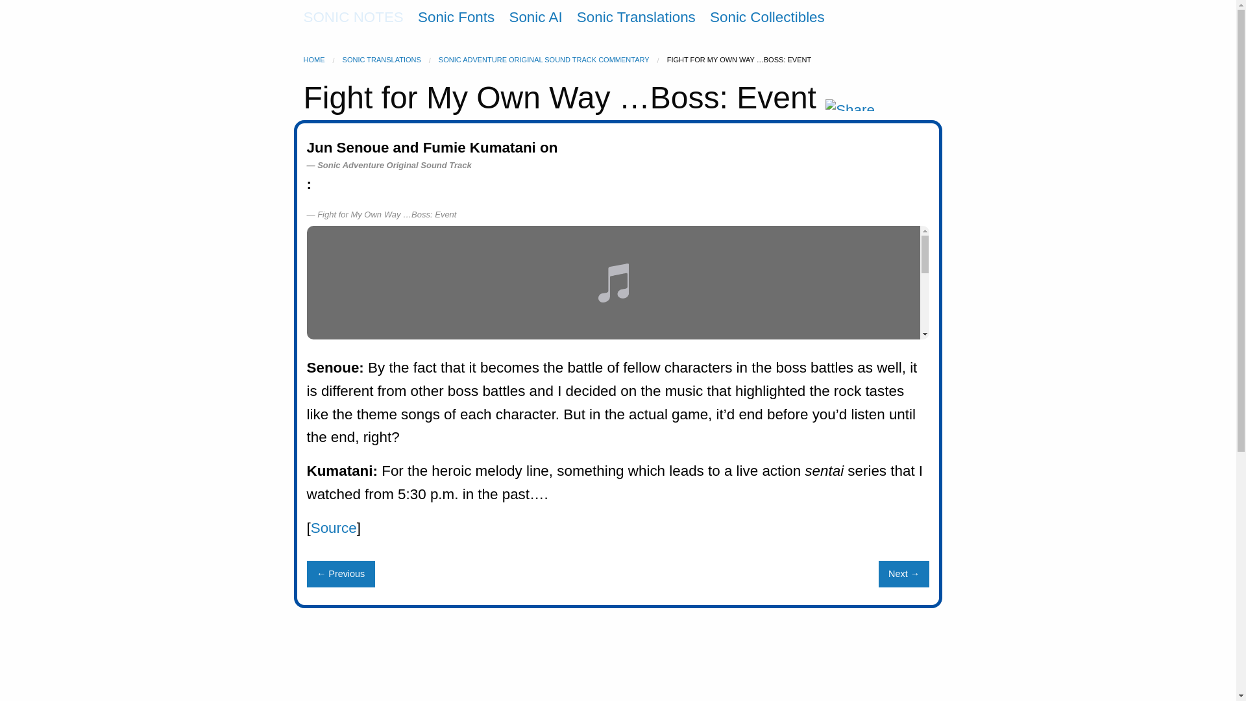 This screenshot has height=701, width=1246. Describe the element at coordinates (535, 17) in the screenshot. I see `Sonic AI` at that location.